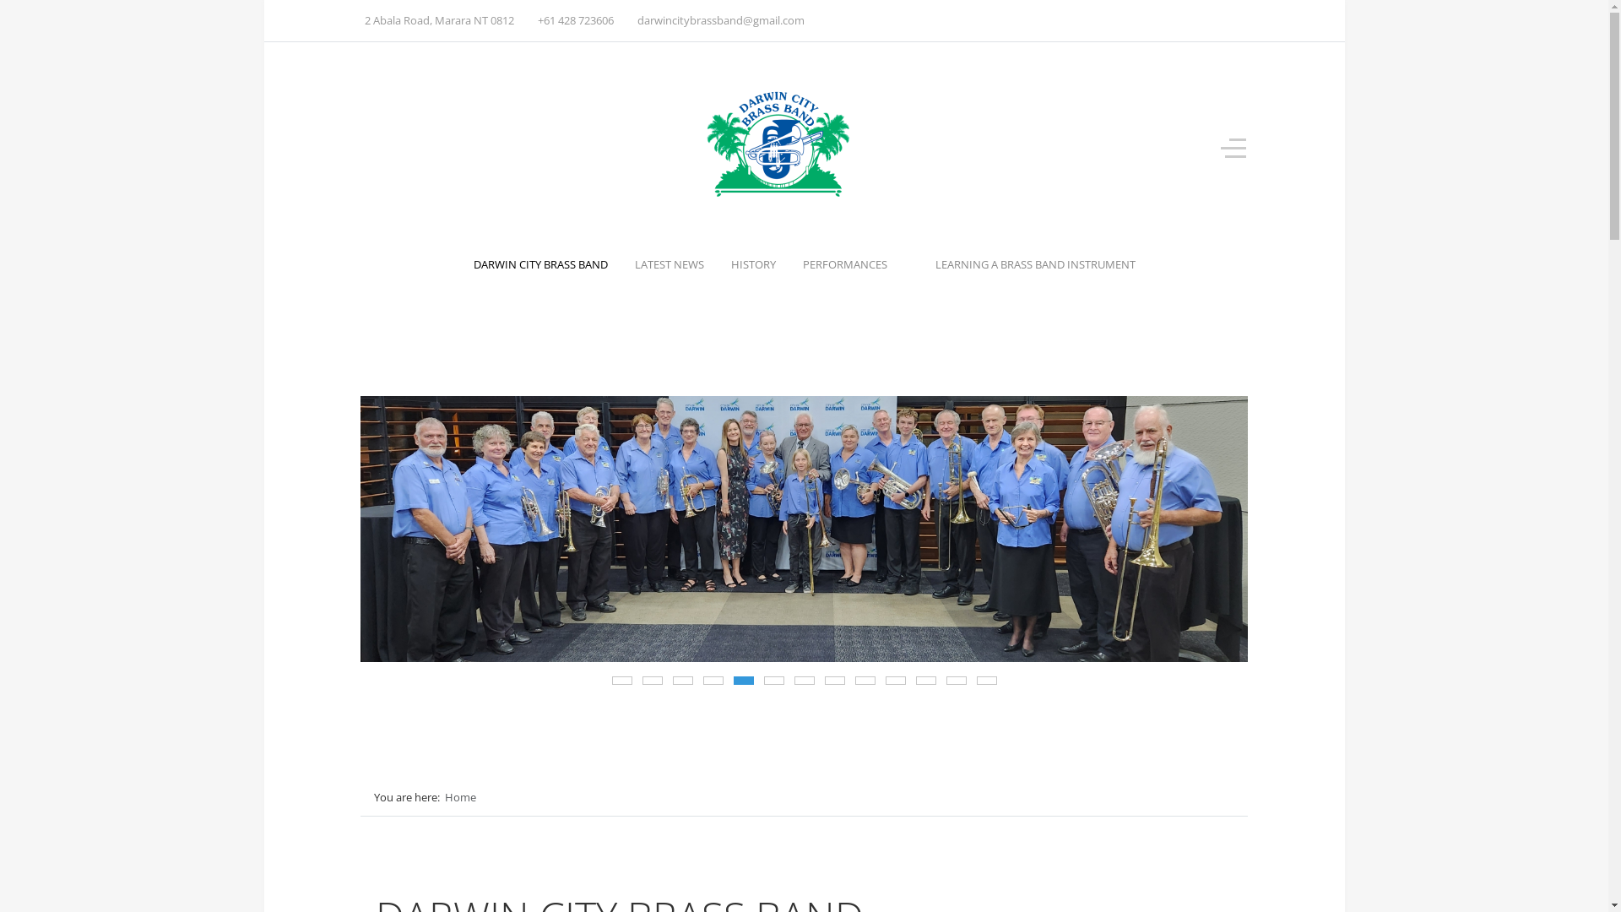 This screenshot has height=912, width=1621. Describe the element at coordinates (753, 264) in the screenshot. I see `HISTORY` at that location.